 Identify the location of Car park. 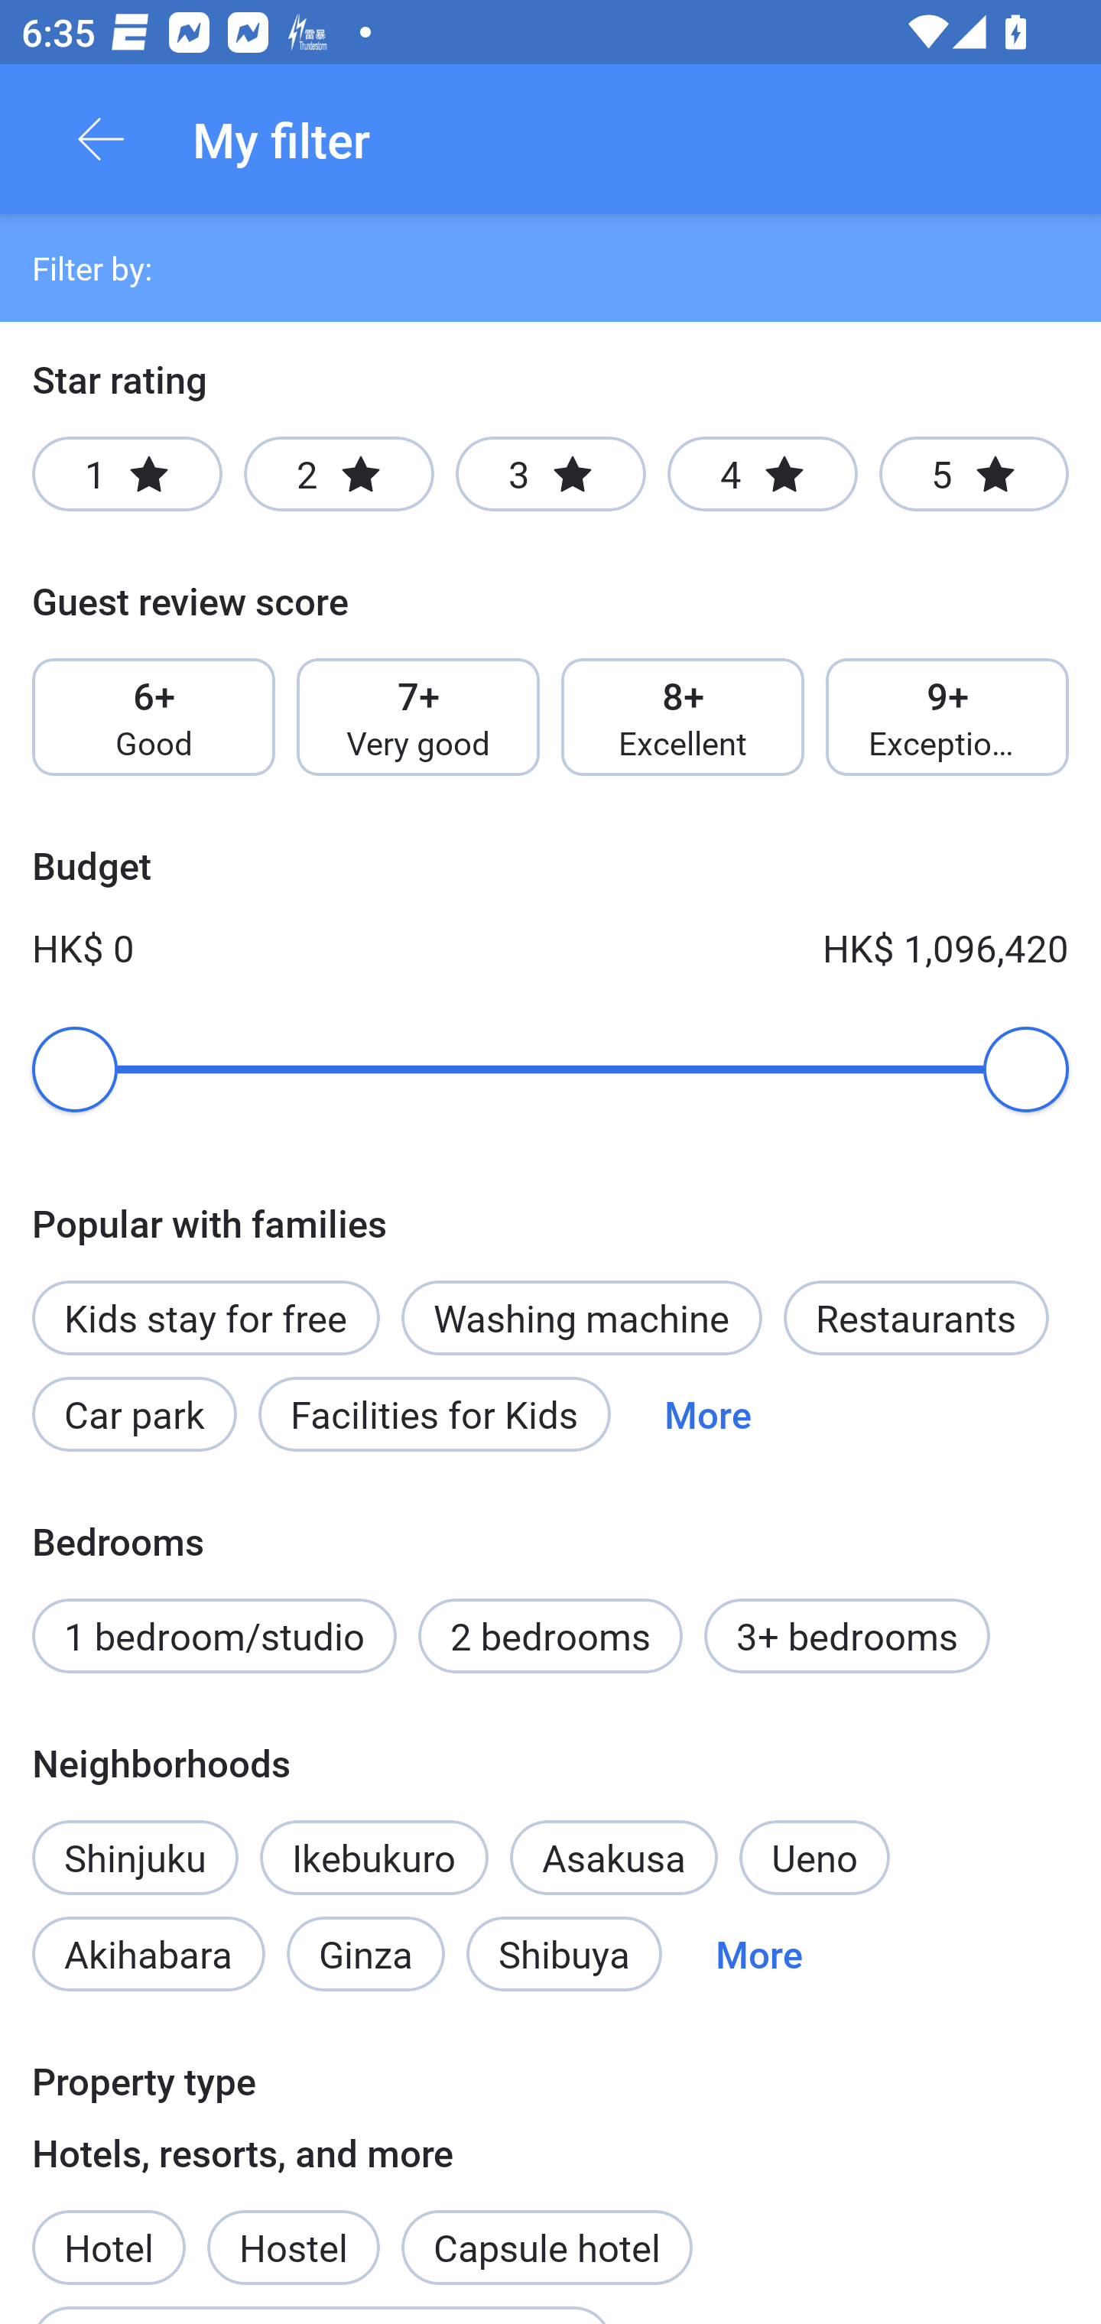
(134, 1414).